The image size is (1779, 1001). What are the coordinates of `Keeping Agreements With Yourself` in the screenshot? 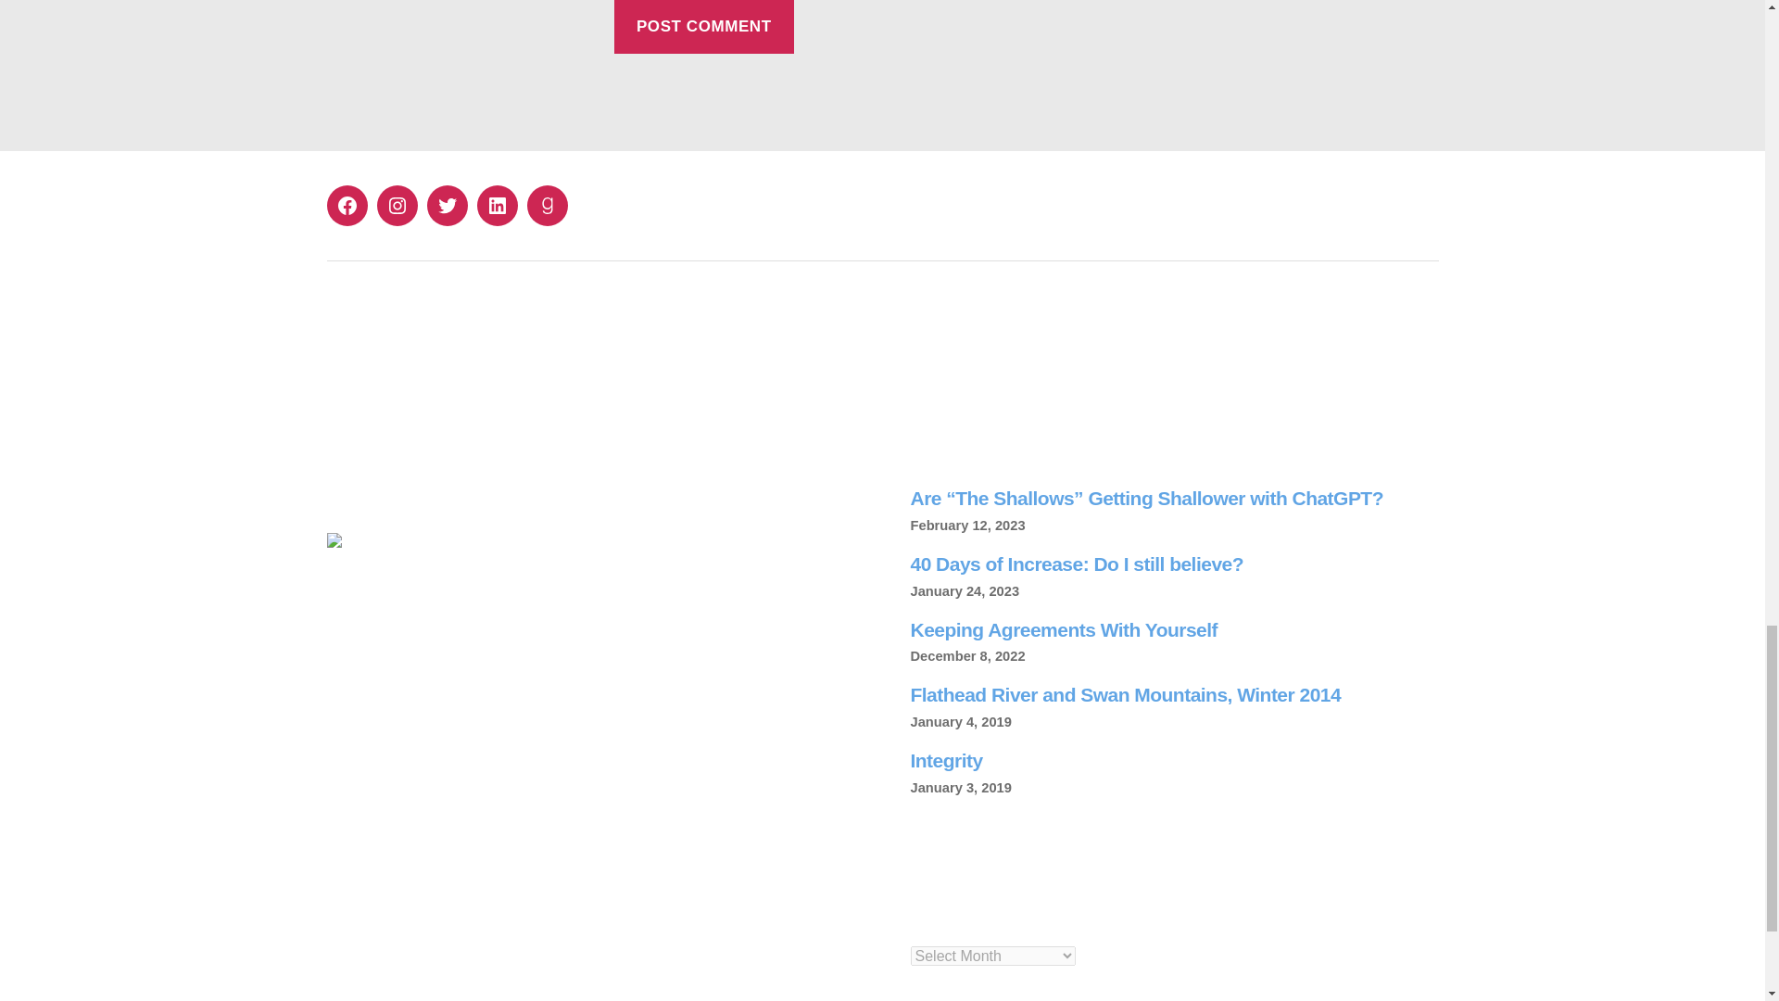 It's located at (1063, 630).